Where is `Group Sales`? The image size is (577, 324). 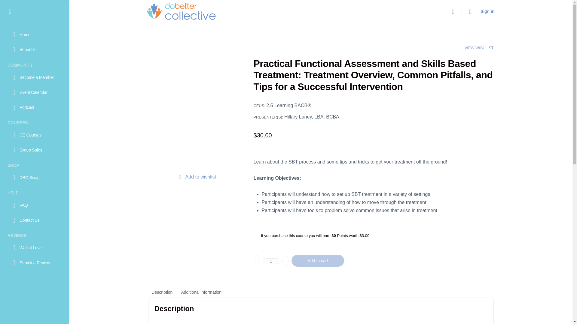
Group Sales is located at coordinates (34, 150).